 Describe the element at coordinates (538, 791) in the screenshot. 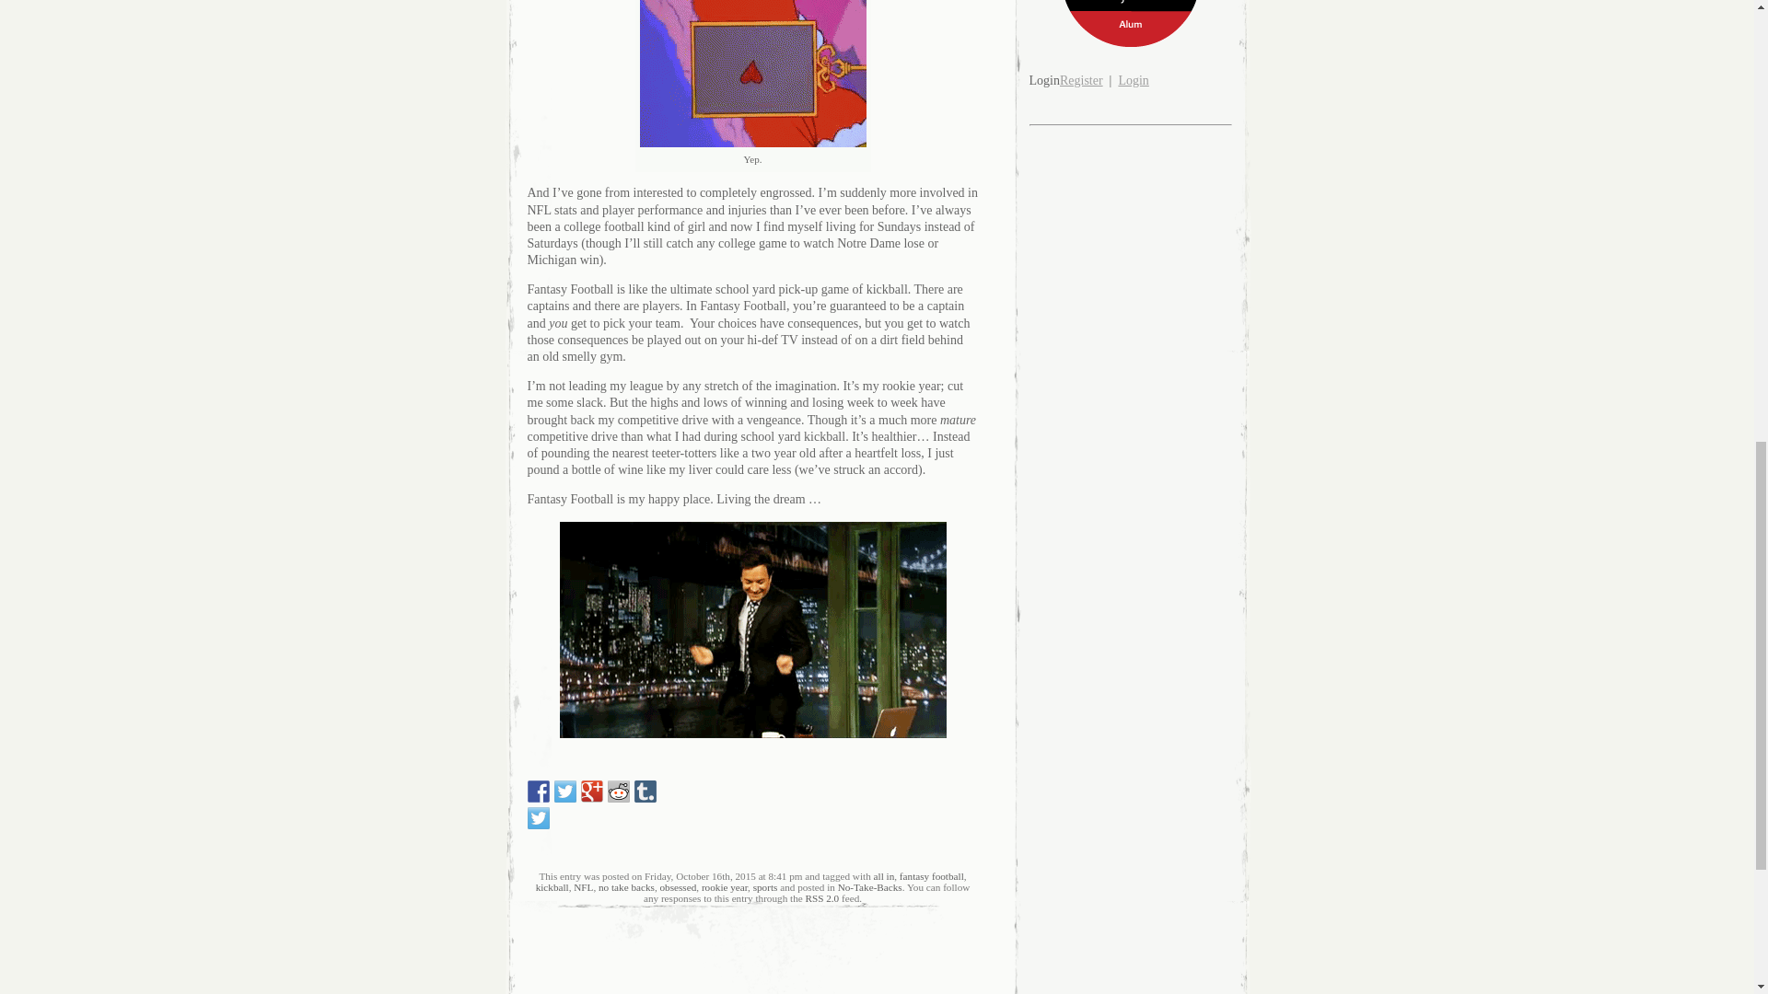

I see `Share on Facebook` at that location.